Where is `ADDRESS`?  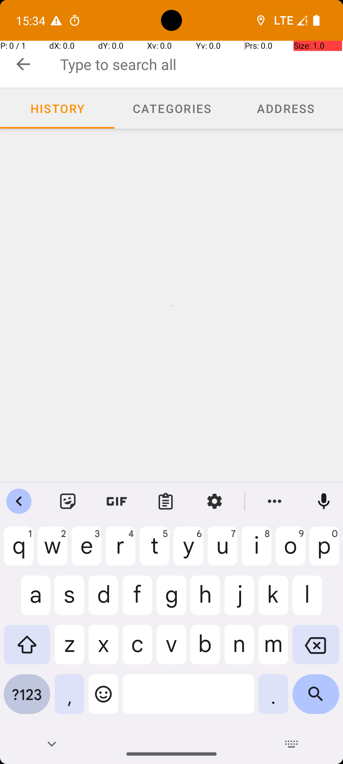
ADDRESS is located at coordinates (286, 108).